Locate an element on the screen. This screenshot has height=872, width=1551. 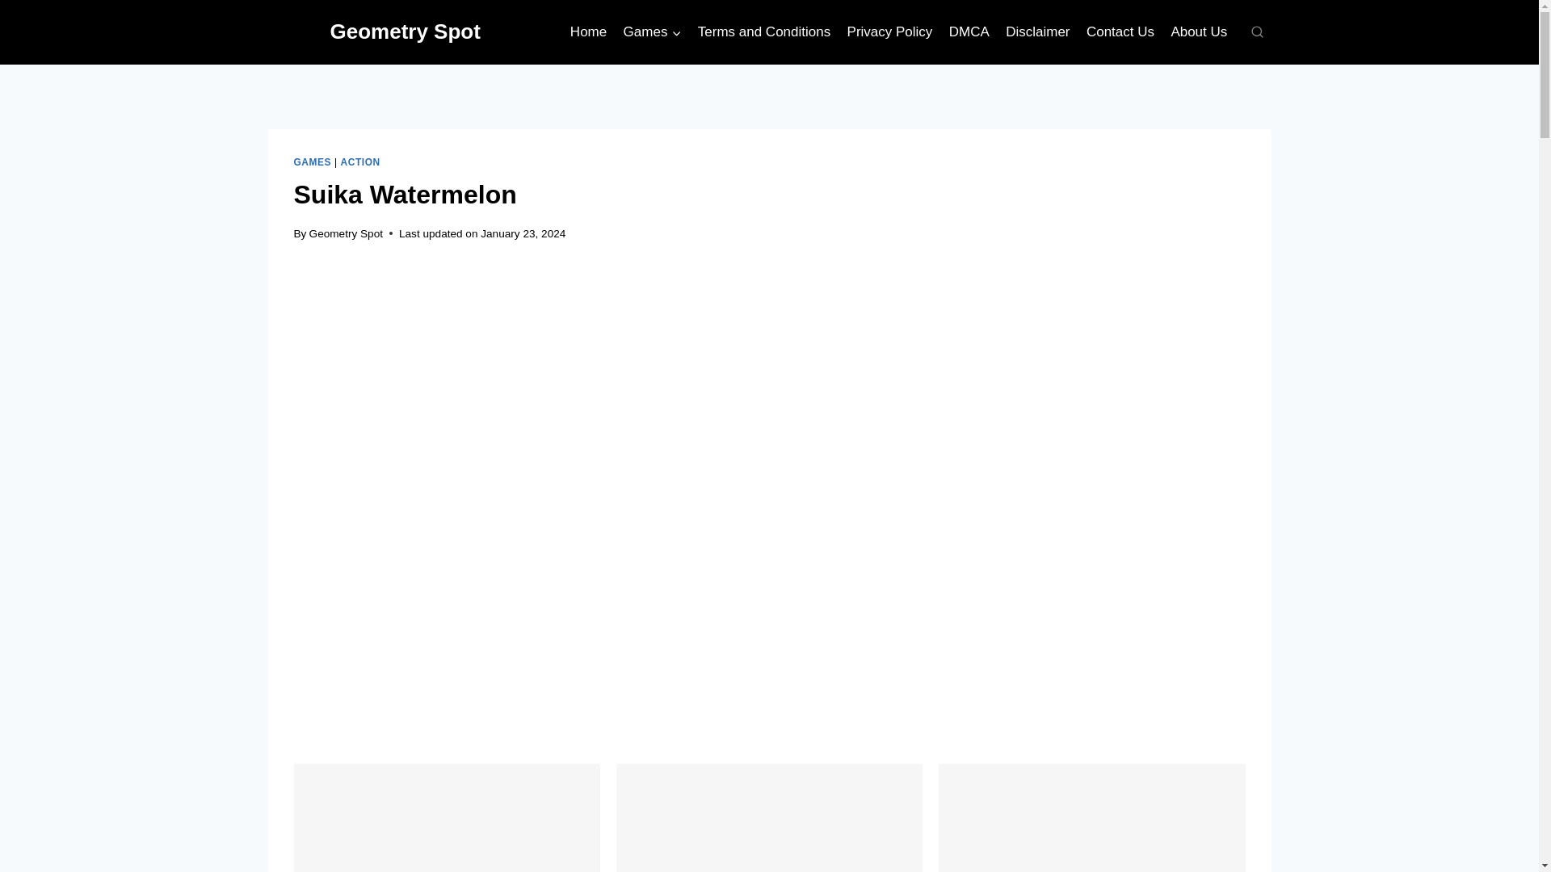
Home is located at coordinates (588, 32).